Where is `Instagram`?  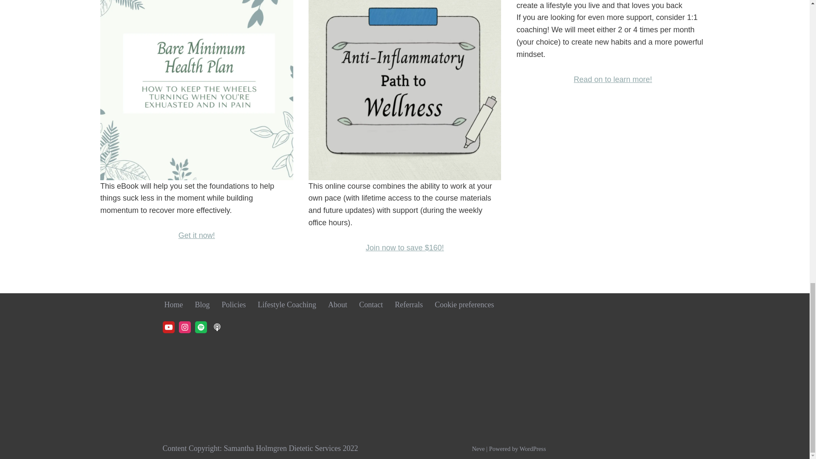 Instagram is located at coordinates (184, 327).